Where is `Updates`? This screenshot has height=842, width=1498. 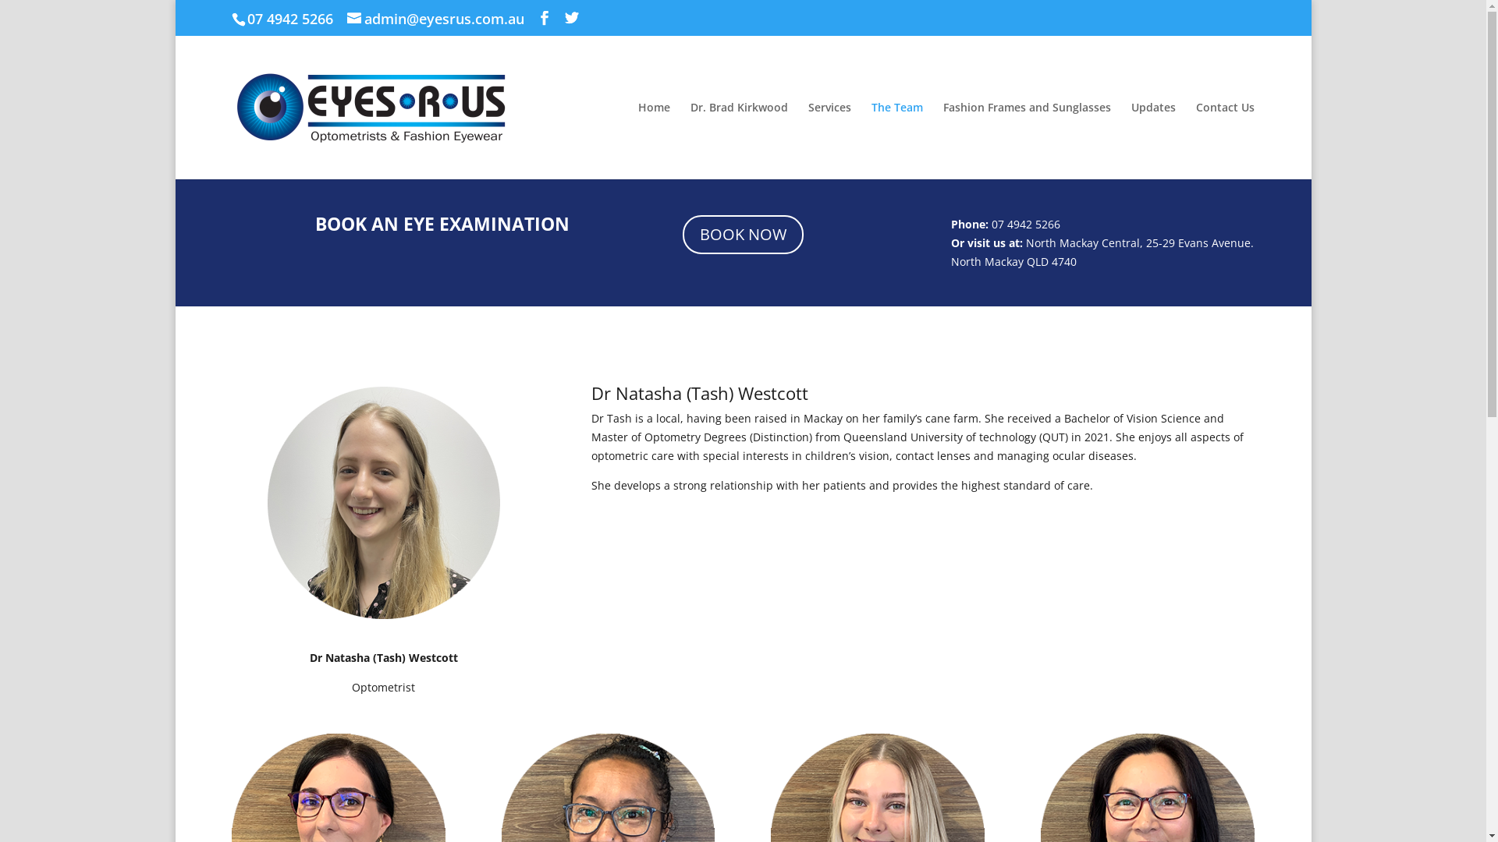
Updates is located at coordinates (1153, 140).